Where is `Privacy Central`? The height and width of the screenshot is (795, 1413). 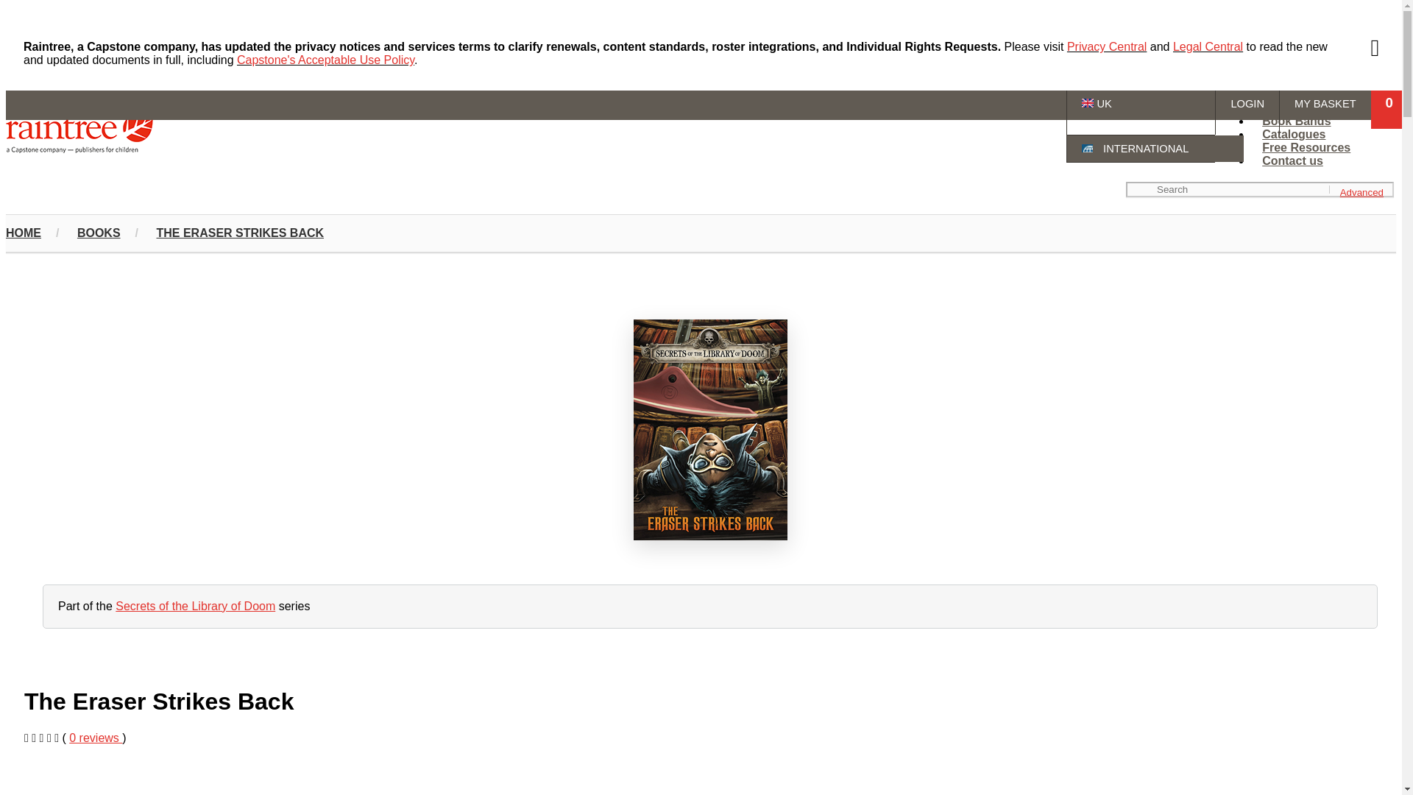
Privacy Central is located at coordinates (1106, 47).